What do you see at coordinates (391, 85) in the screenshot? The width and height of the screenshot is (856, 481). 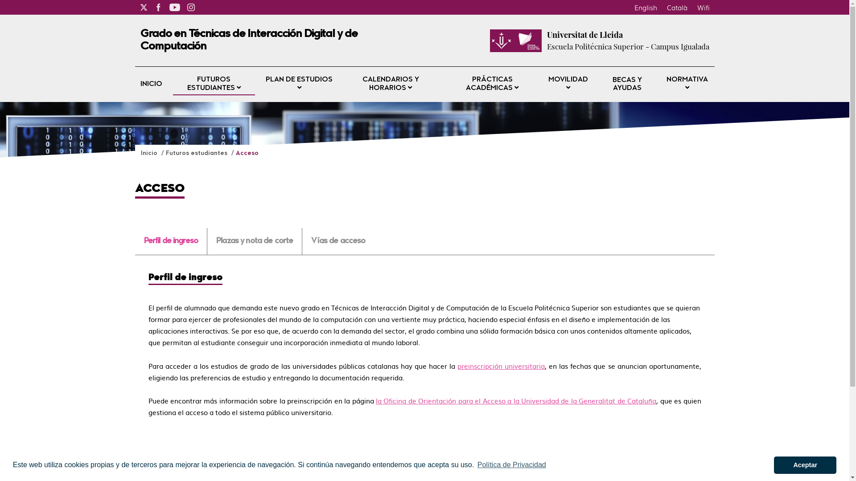 I see `CALENDARIOS Y HORARIOS` at bounding box center [391, 85].